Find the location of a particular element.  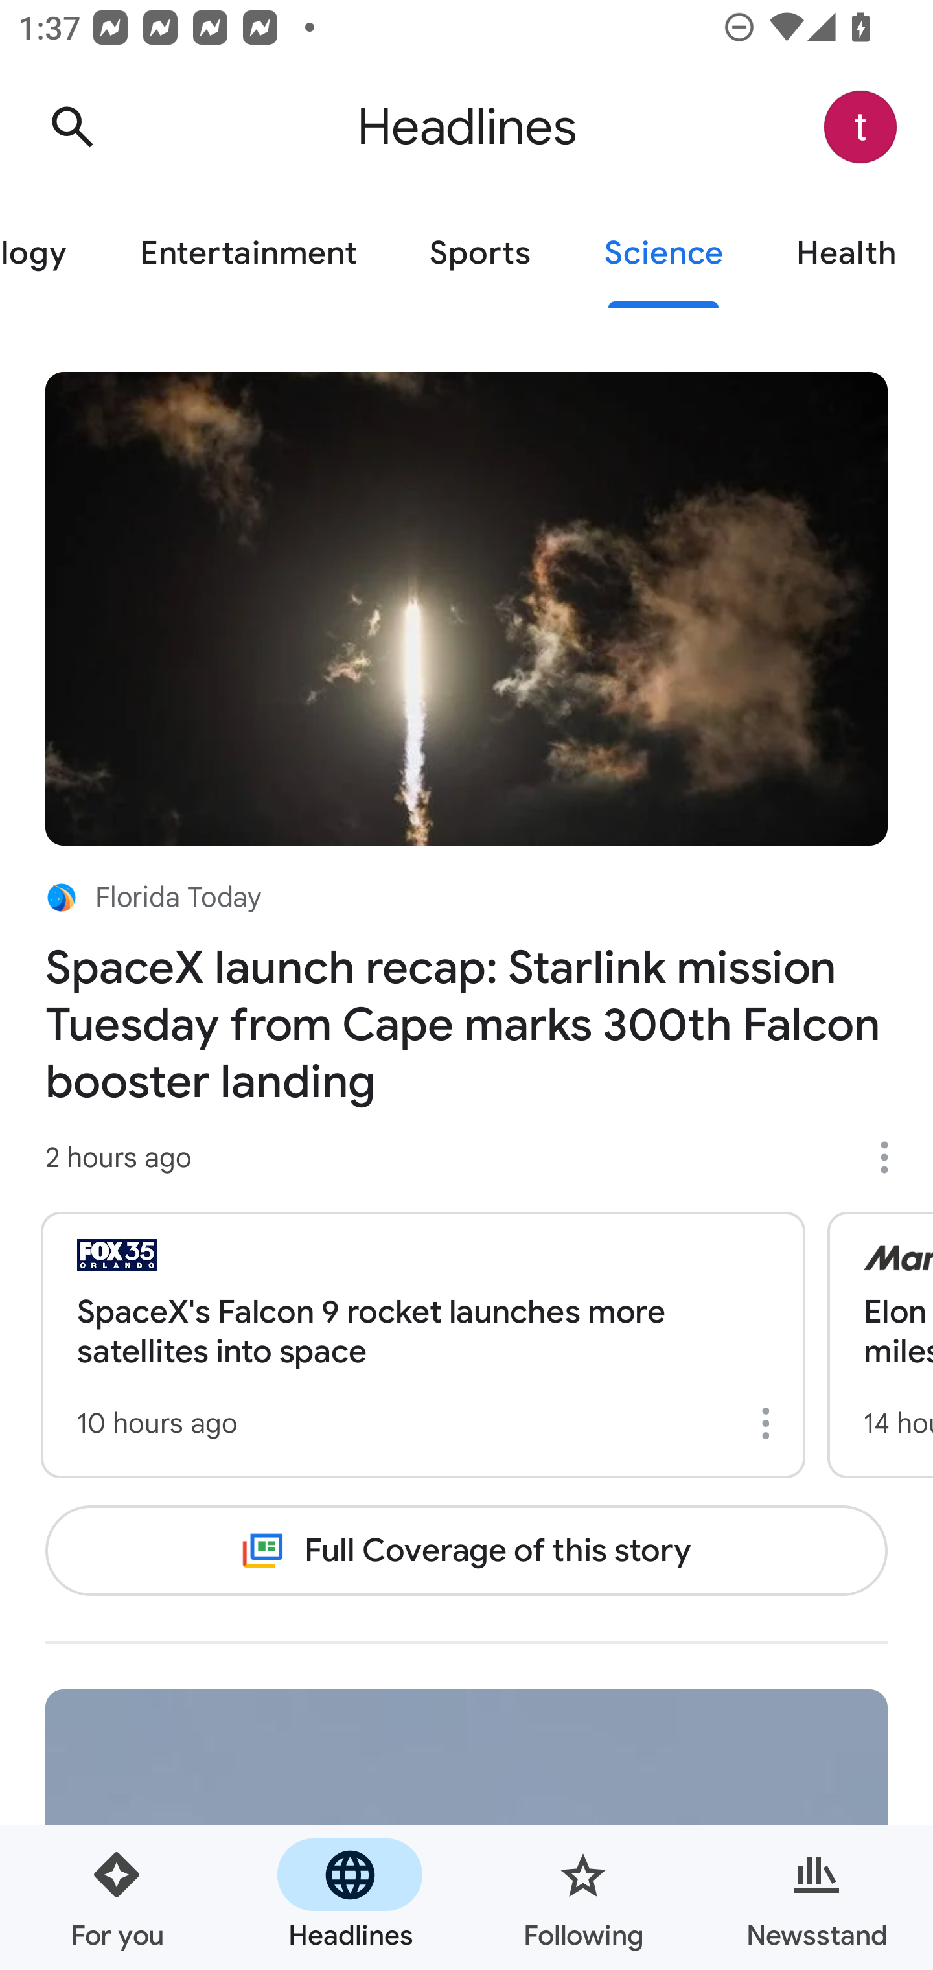

For you is located at coordinates (117, 1897).